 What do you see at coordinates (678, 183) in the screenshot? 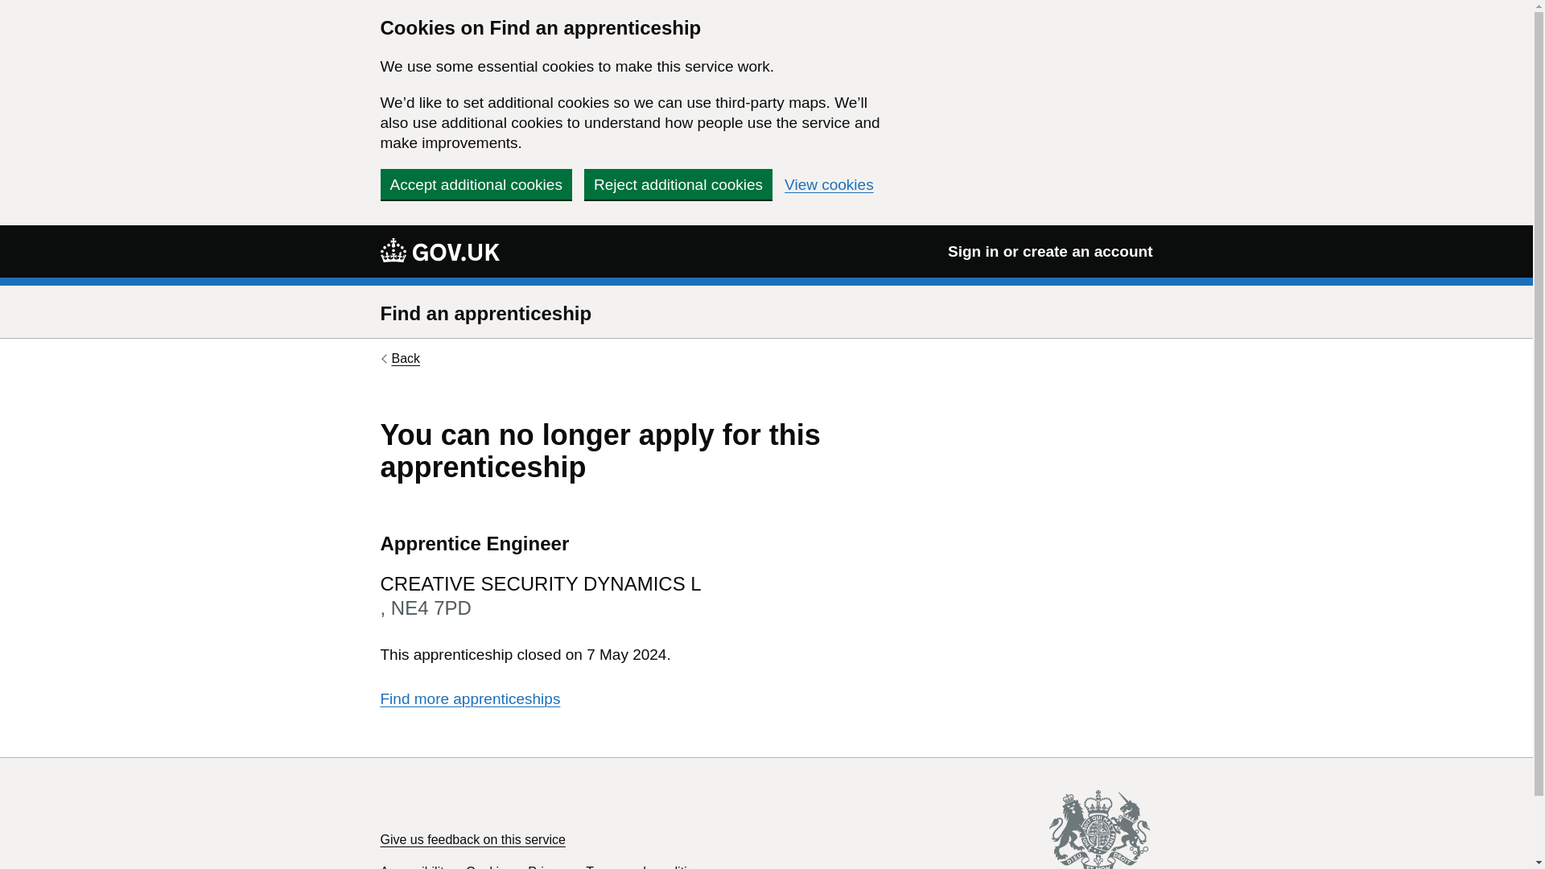
I see `Reject additional cookies` at bounding box center [678, 183].